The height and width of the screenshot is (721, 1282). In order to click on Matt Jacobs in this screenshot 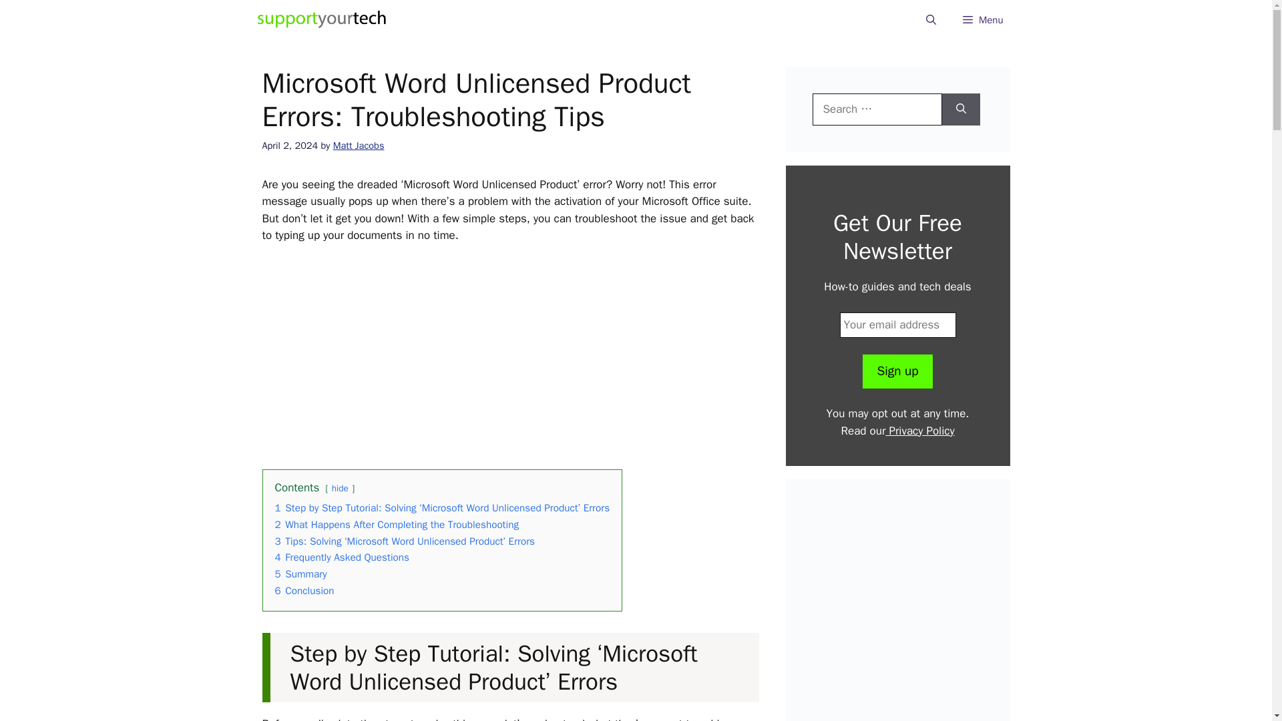, I will do `click(359, 146)`.